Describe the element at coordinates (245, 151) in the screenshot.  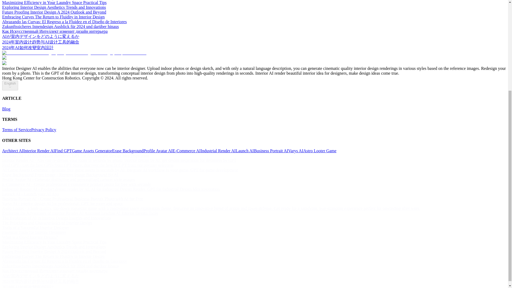
I see `Launch AI` at that location.